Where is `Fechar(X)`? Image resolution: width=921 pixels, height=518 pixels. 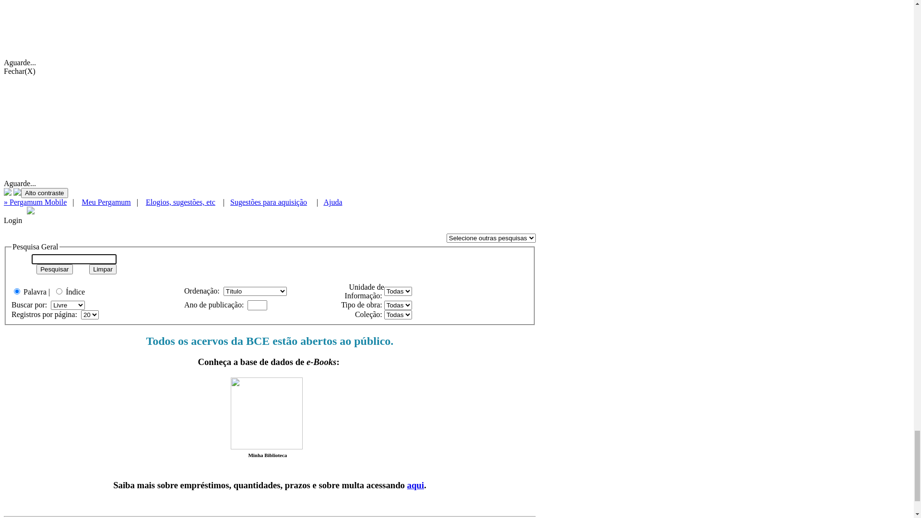
Fechar(X) is located at coordinates (457, 405).